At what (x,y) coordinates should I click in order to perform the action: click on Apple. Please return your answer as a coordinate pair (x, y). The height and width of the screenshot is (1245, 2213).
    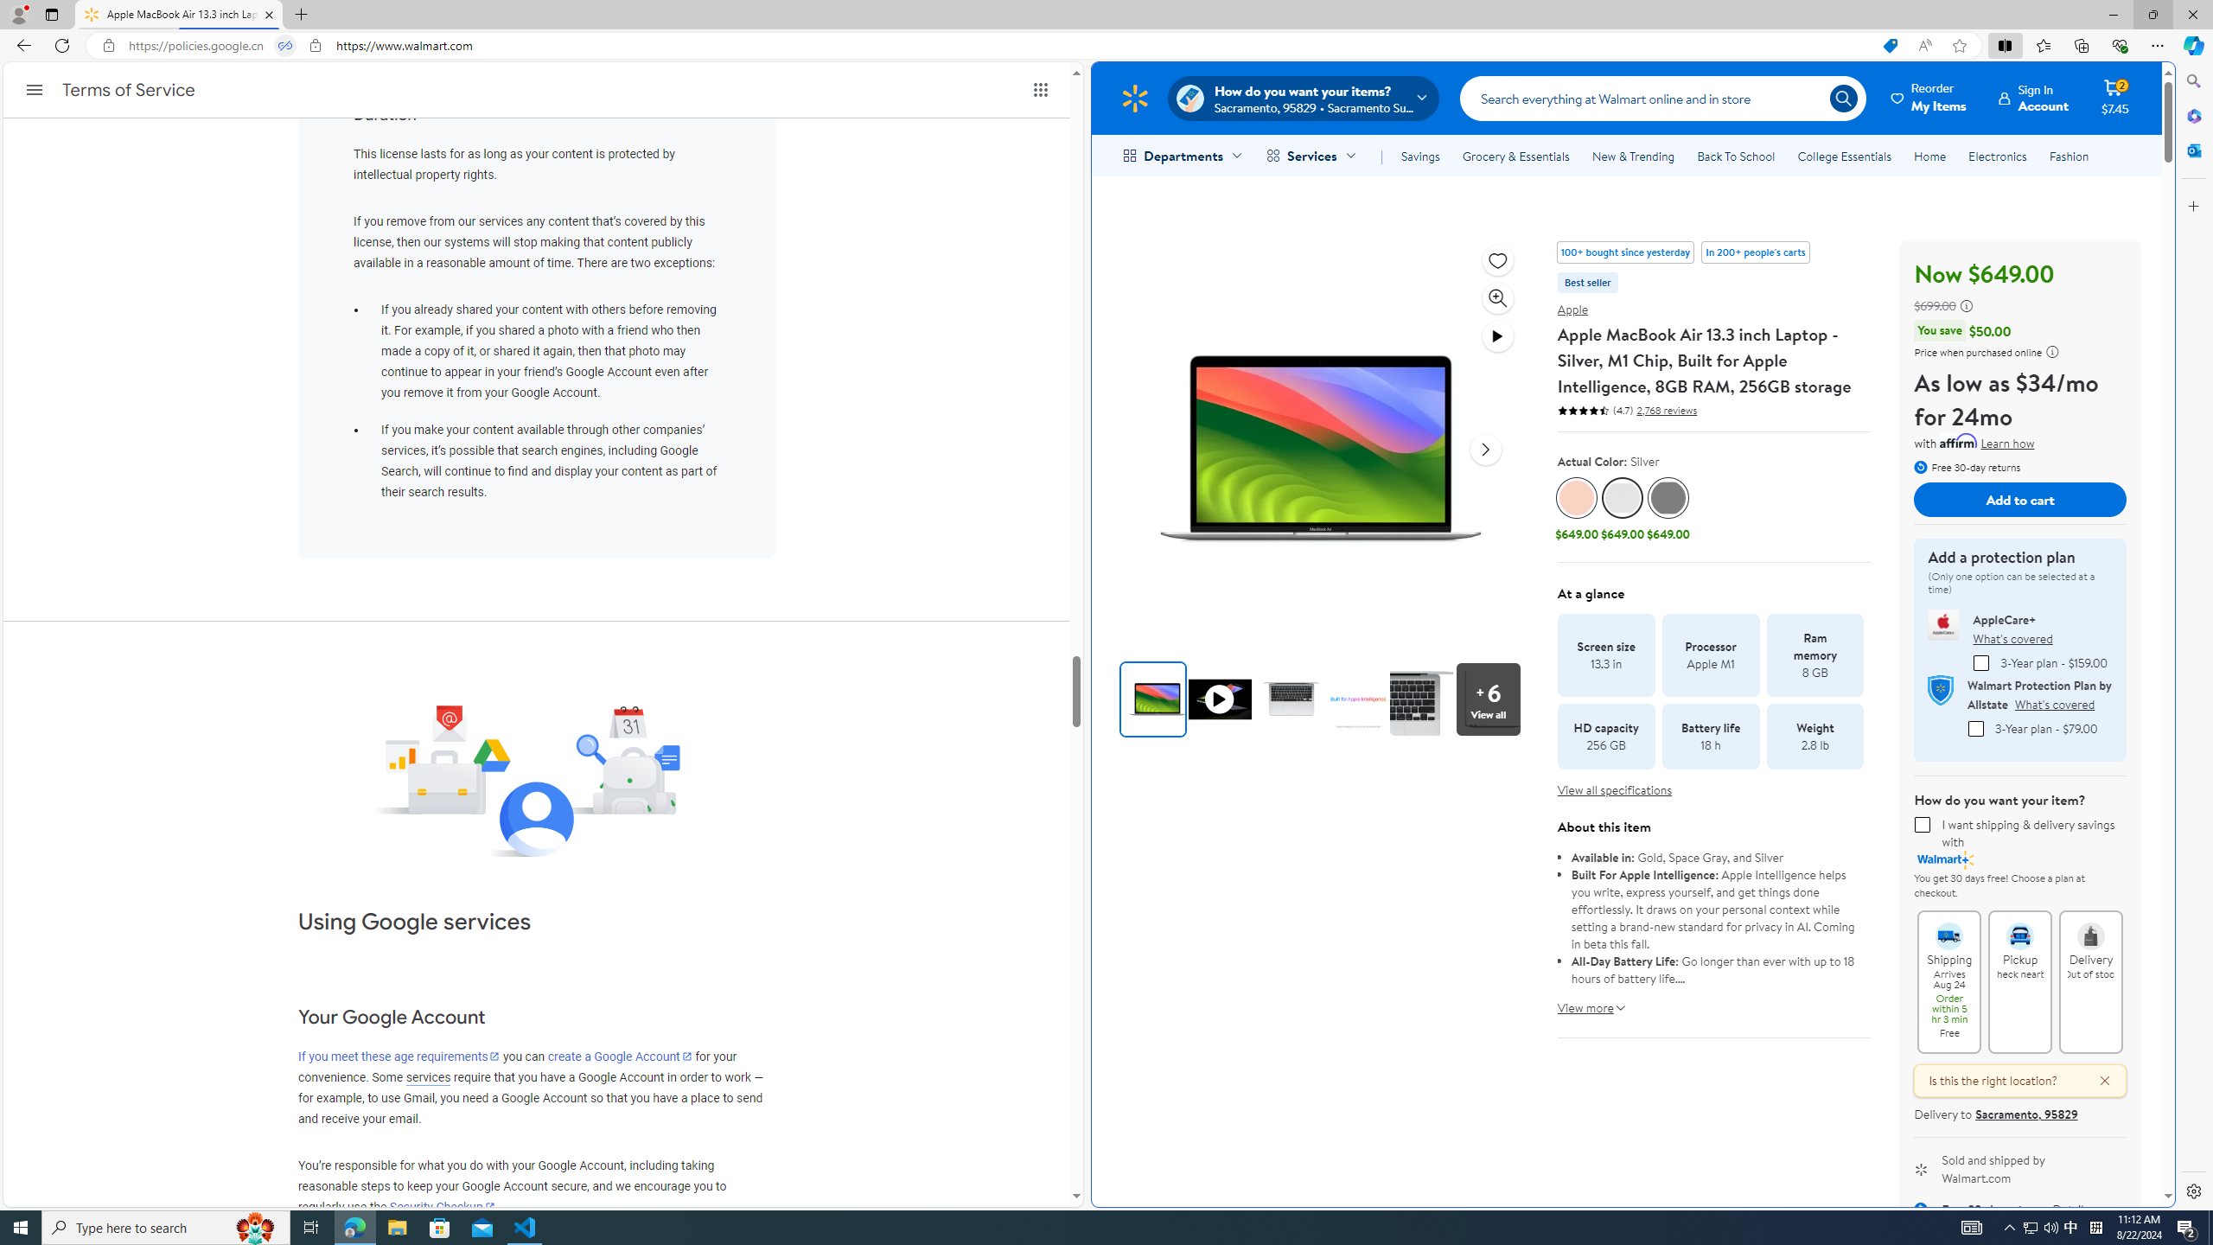
    Looking at the image, I should click on (1573, 310).